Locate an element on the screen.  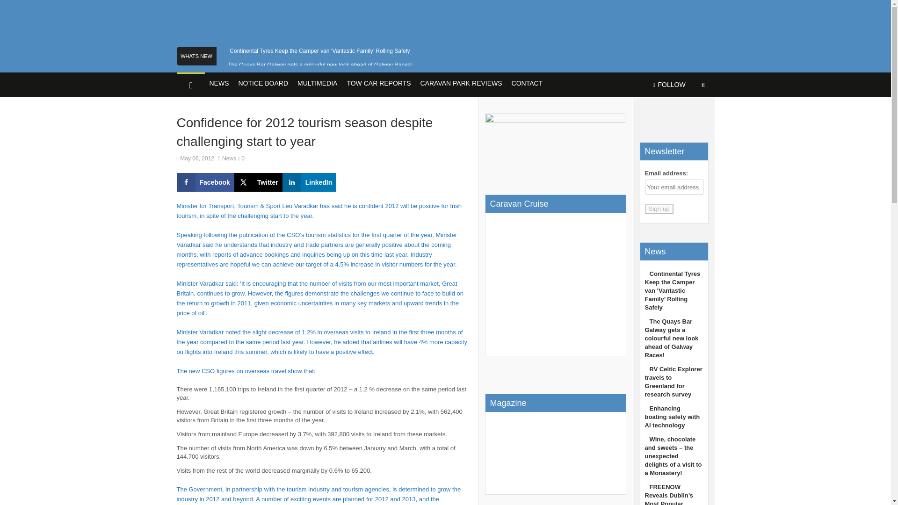
Twitter is located at coordinates (258, 182).